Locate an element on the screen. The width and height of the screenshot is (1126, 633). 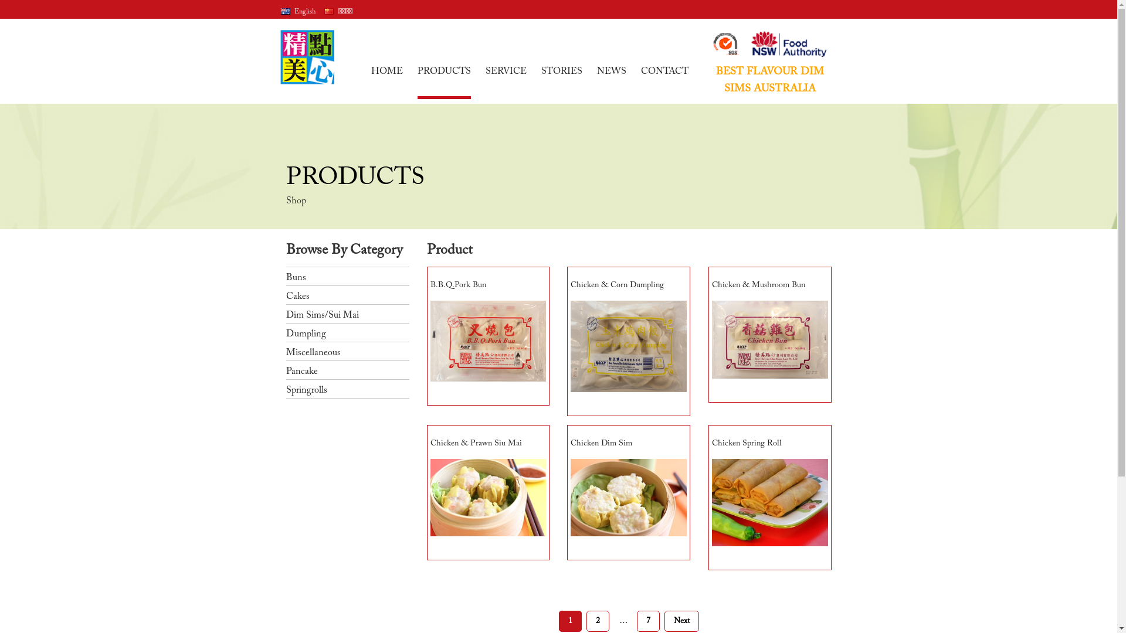
Pancake is located at coordinates (348, 370).